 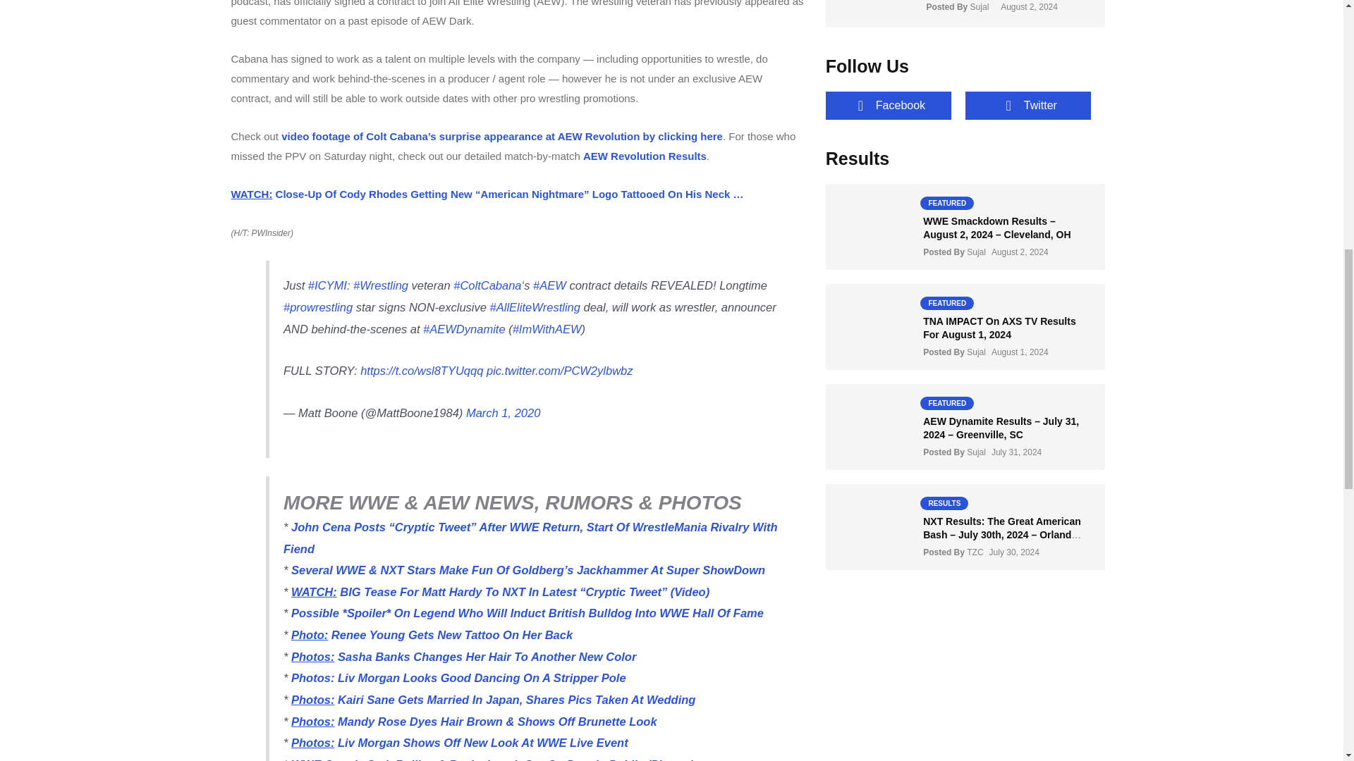 I want to click on Posts by Sujal, so click(x=976, y=252).